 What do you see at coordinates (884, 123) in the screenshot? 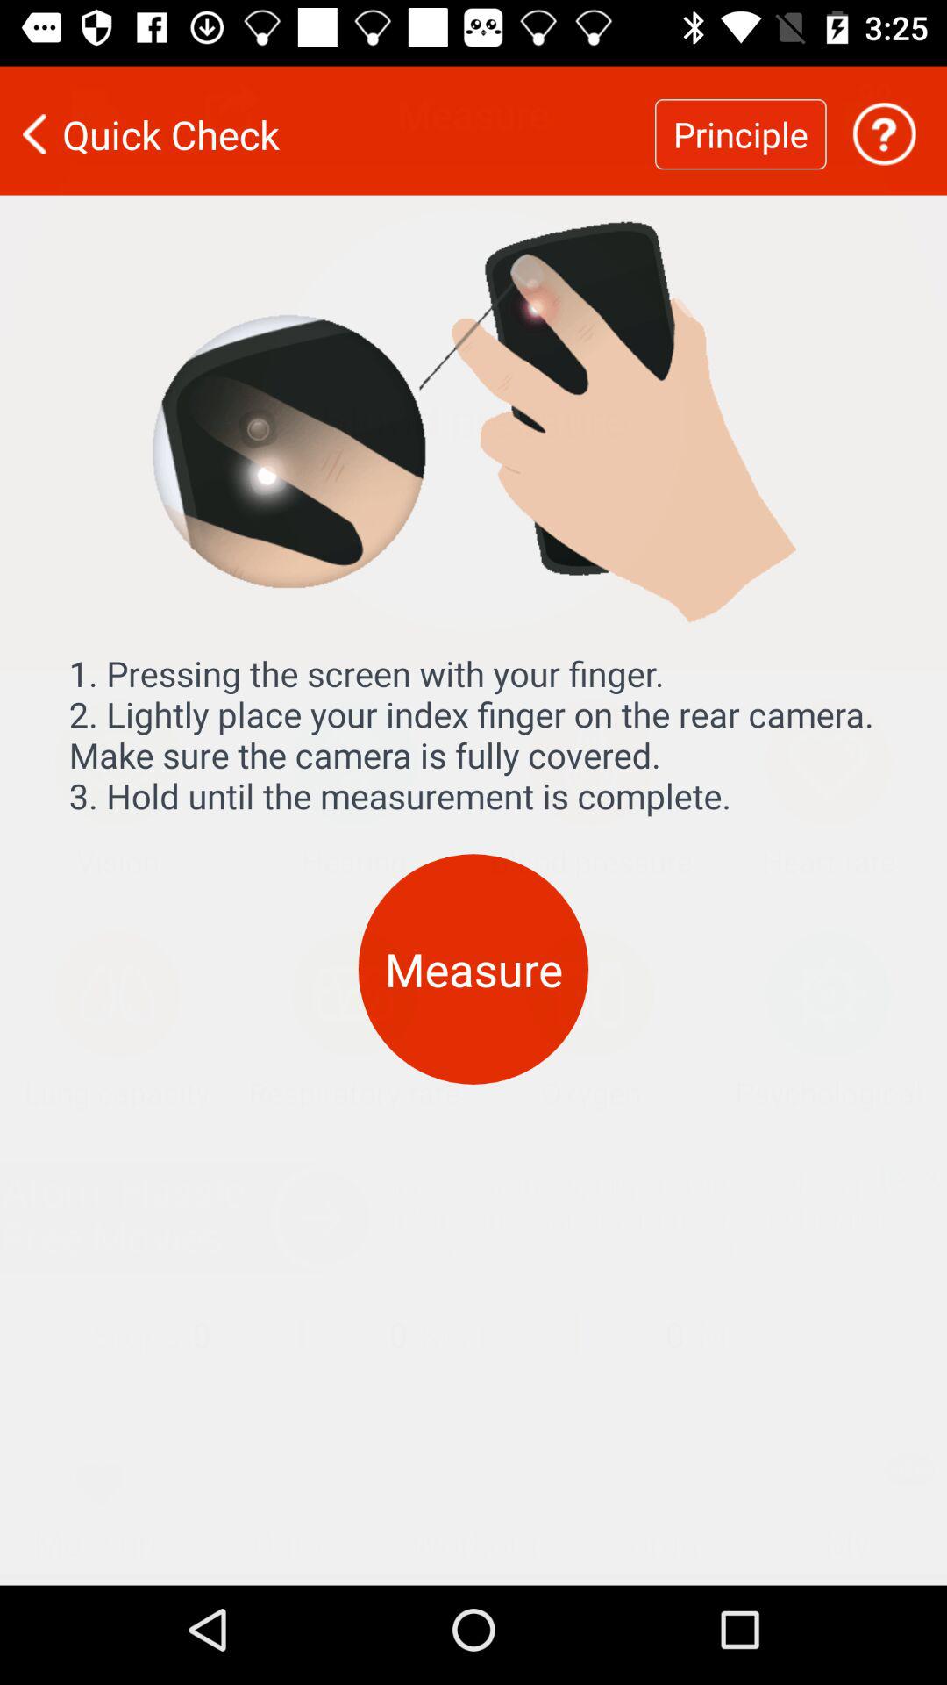
I see `help option` at bounding box center [884, 123].